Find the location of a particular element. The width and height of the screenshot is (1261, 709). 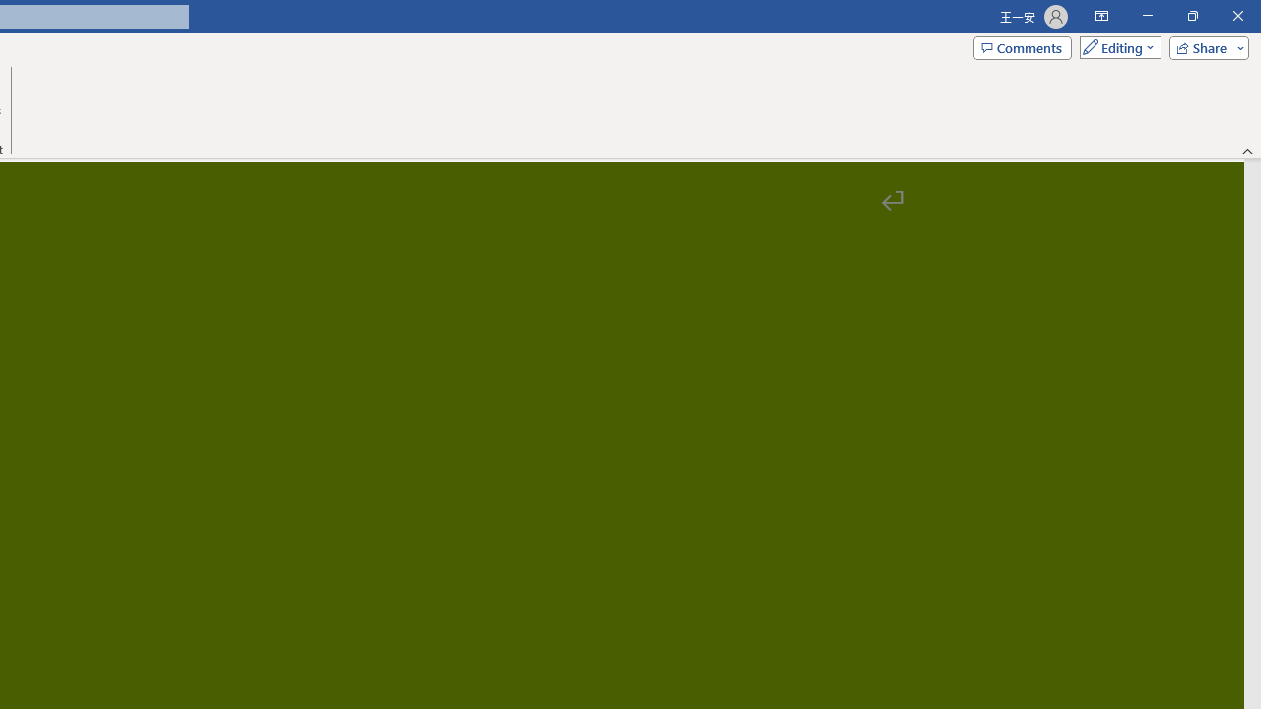

Comments is located at coordinates (1023, 47).